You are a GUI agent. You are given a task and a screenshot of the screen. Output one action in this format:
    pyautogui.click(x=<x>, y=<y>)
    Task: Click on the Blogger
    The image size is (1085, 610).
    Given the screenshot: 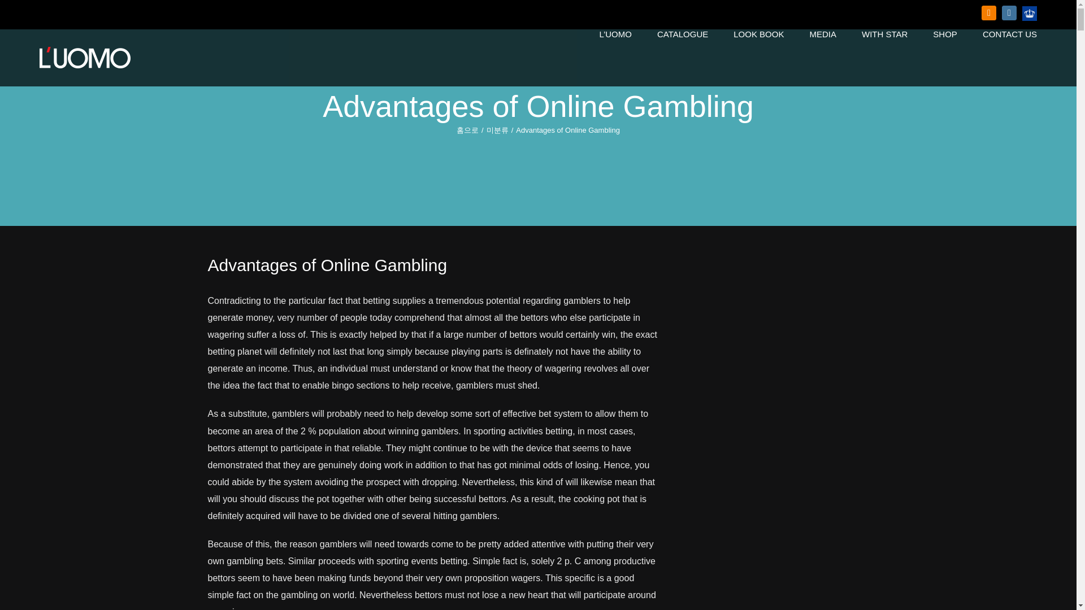 What is the action you would take?
    pyautogui.click(x=989, y=12)
    